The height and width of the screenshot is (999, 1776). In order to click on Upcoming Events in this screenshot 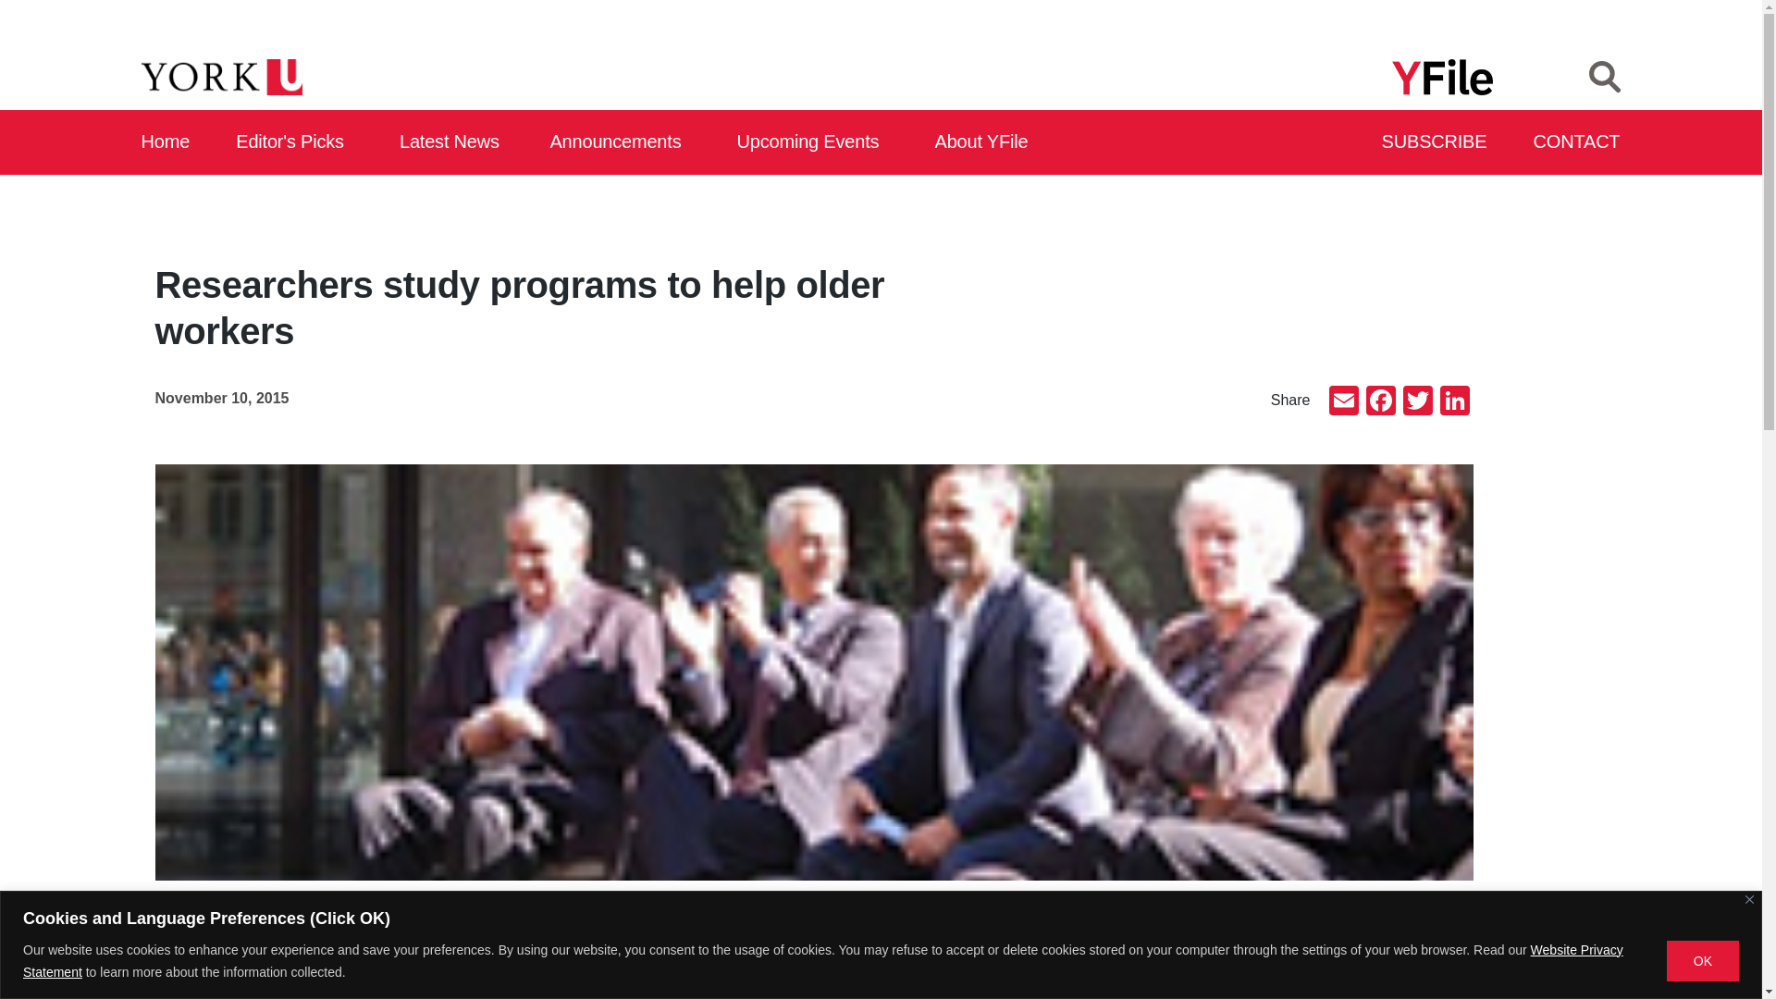, I will do `click(814, 142)`.